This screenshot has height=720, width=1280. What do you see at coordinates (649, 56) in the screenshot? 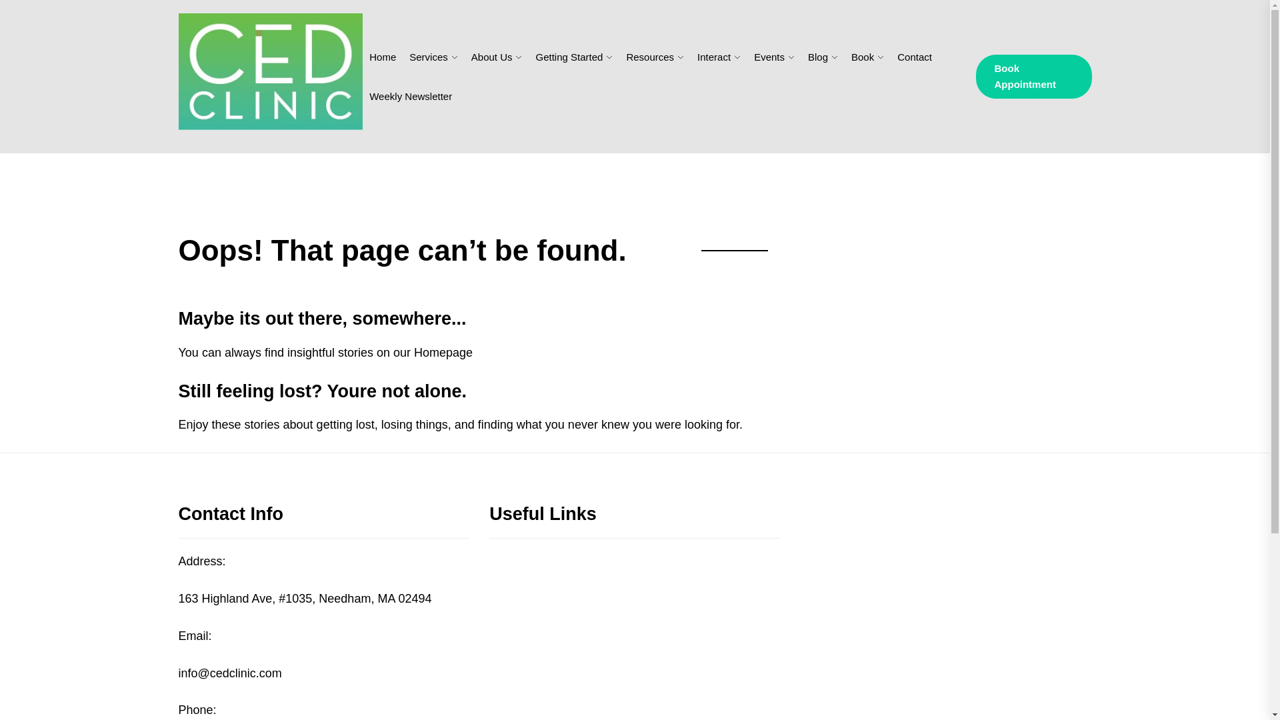
I see `Resources` at bounding box center [649, 56].